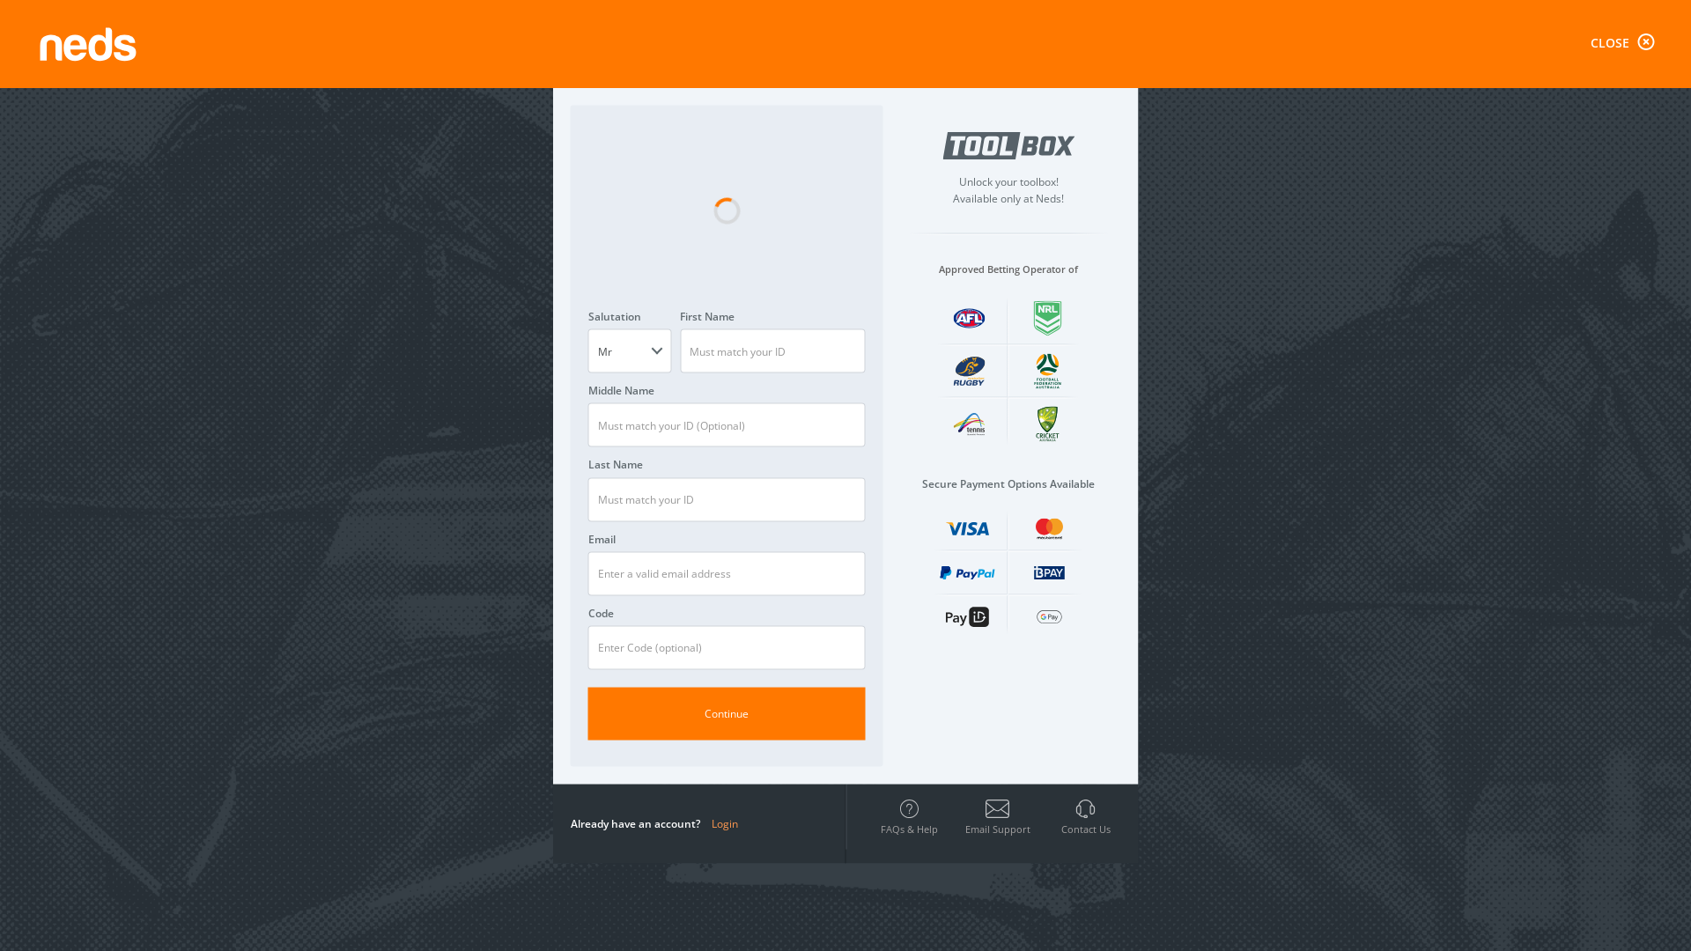 The width and height of the screenshot is (1691, 951). Describe the element at coordinates (1289, 328) in the screenshot. I see `3.30` at that location.